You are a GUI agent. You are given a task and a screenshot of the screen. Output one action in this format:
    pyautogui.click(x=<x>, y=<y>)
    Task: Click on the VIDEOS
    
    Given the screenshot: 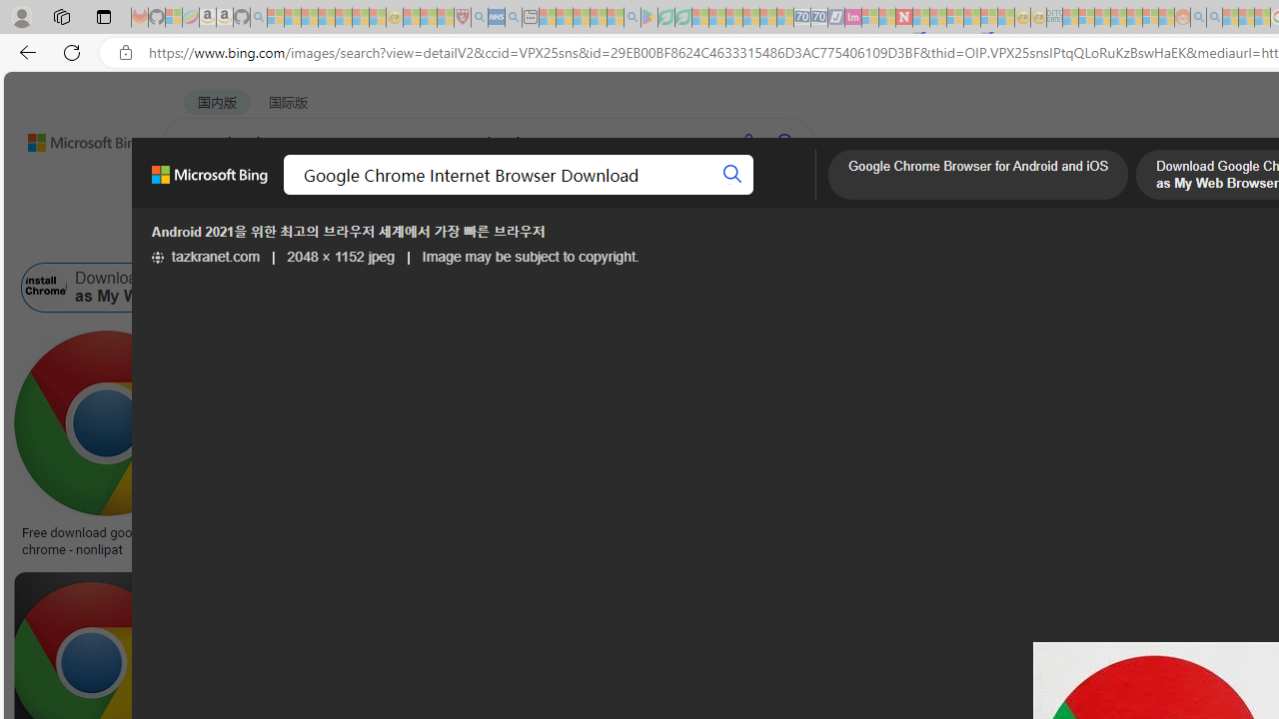 What is the action you would take?
    pyautogui.click(x=545, y=195)
    